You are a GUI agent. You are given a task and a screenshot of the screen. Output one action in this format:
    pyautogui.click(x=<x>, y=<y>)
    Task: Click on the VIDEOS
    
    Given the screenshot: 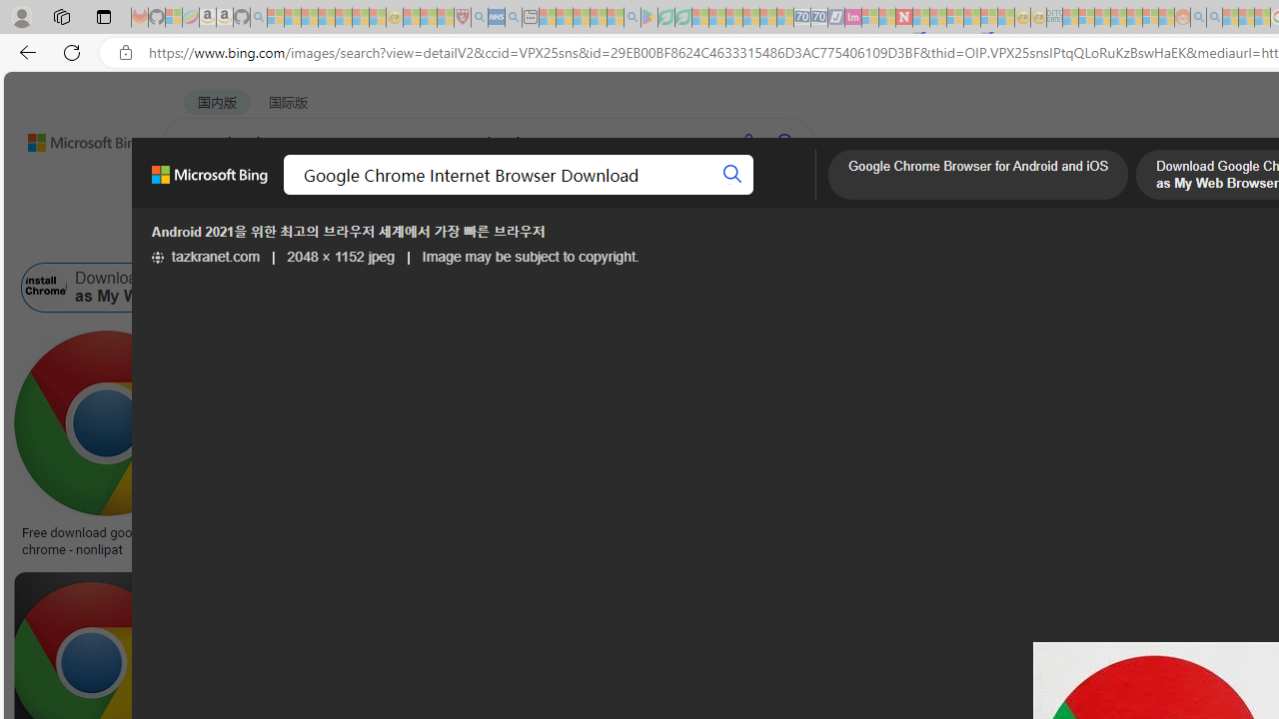 What is the action you would take?
    pyautogui.click(x=545, y=195)
    